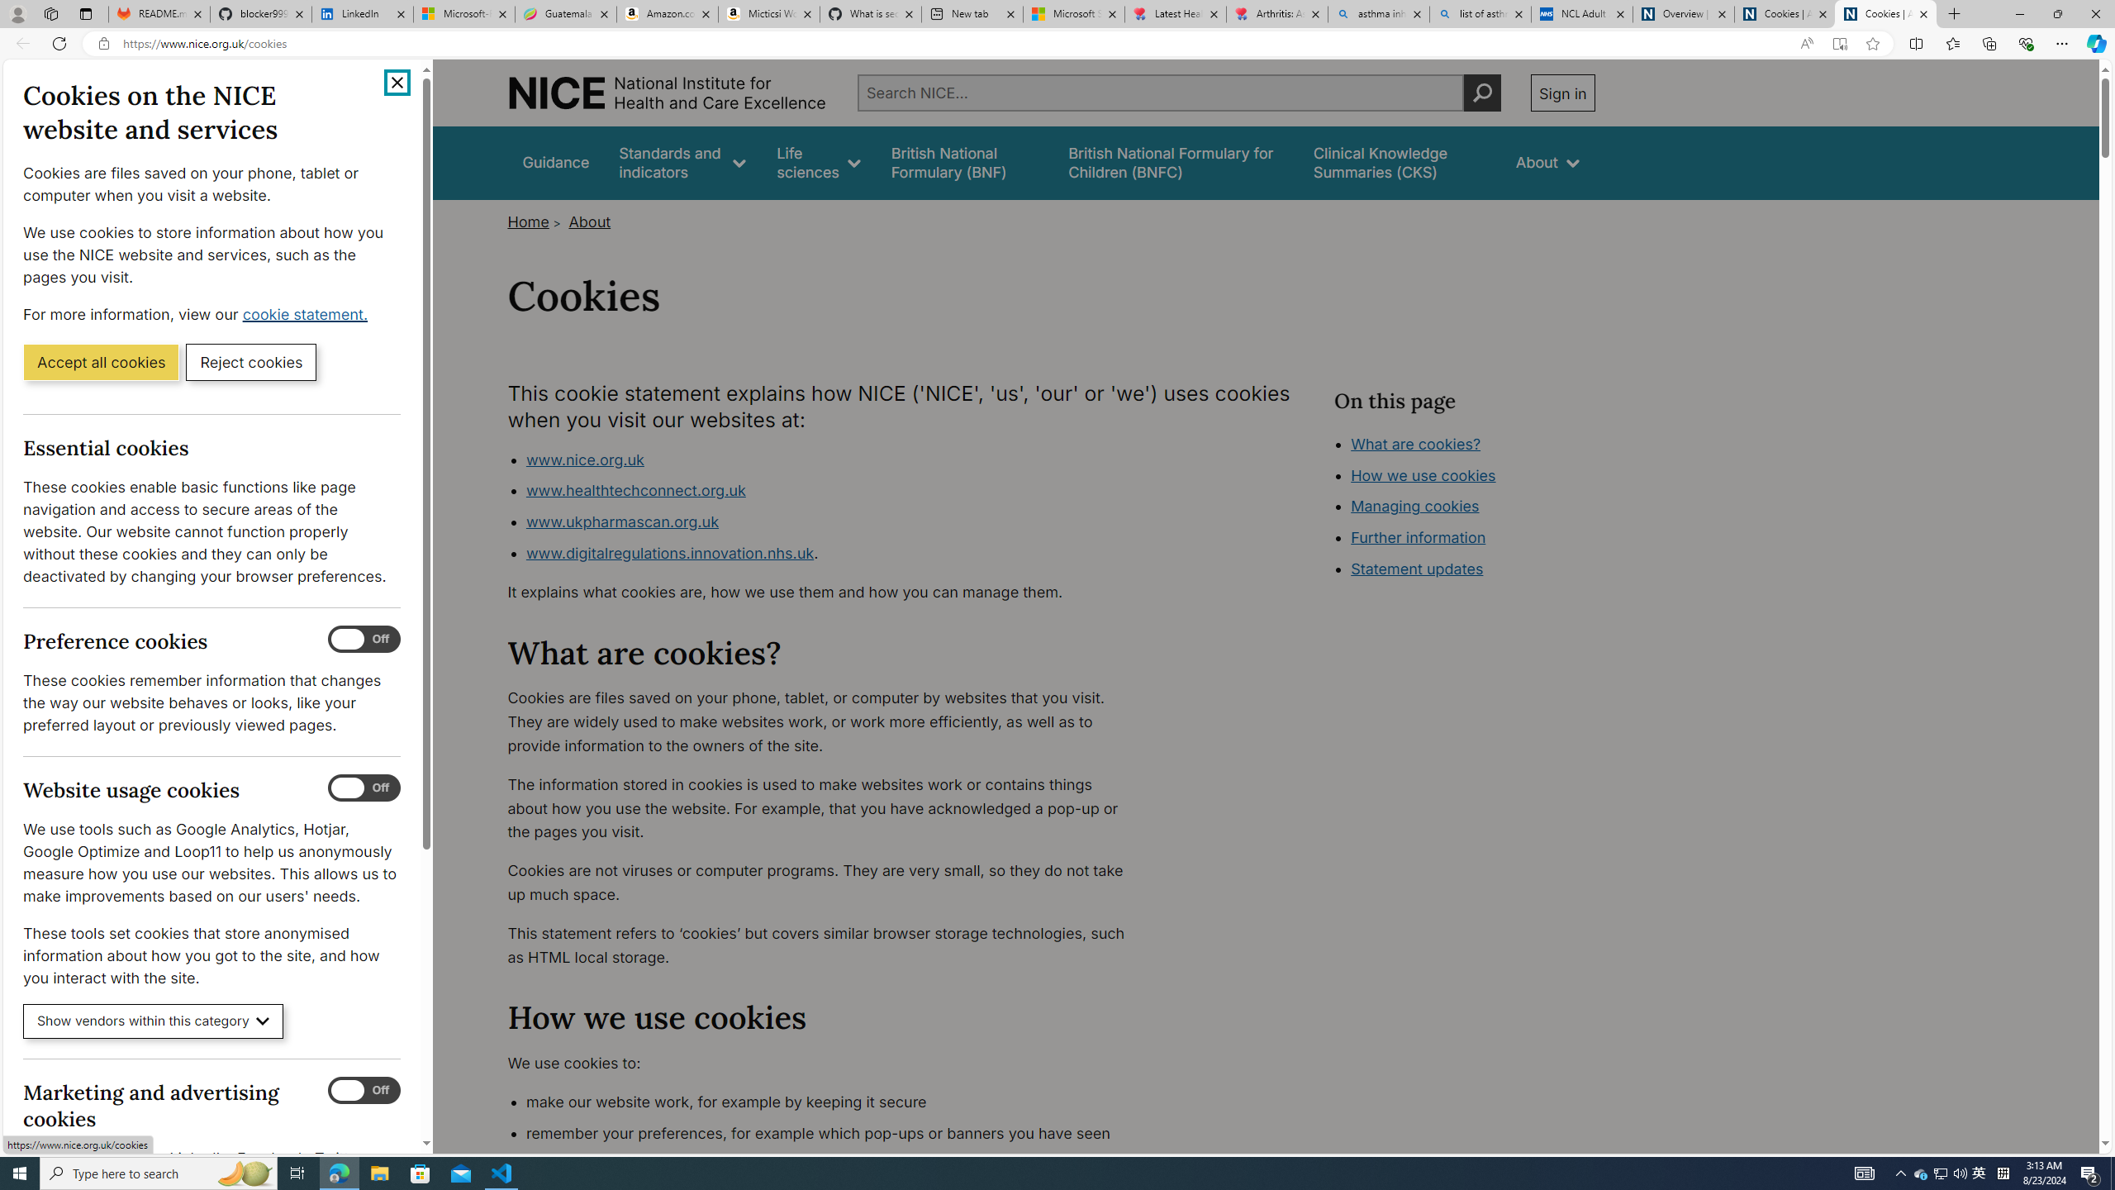 Image resolution: width=2115 pixels, height=1190 pixels. Describe the element at coordinates (154, 1021) in the screenshot. I see `Show vendors within this category` at that location.